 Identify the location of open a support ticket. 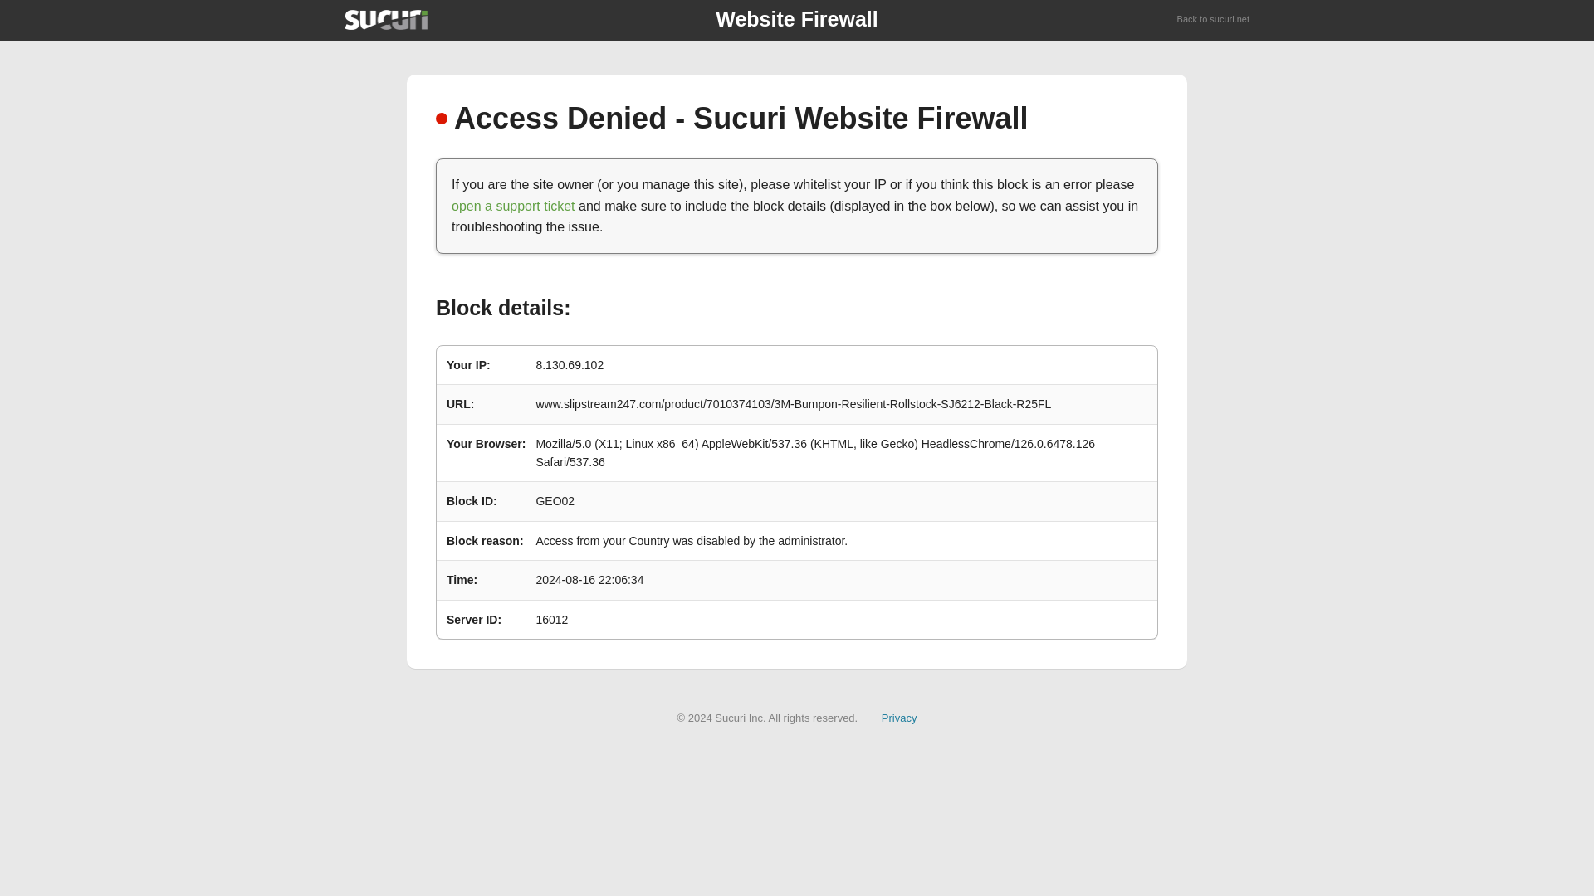
(513, 206).